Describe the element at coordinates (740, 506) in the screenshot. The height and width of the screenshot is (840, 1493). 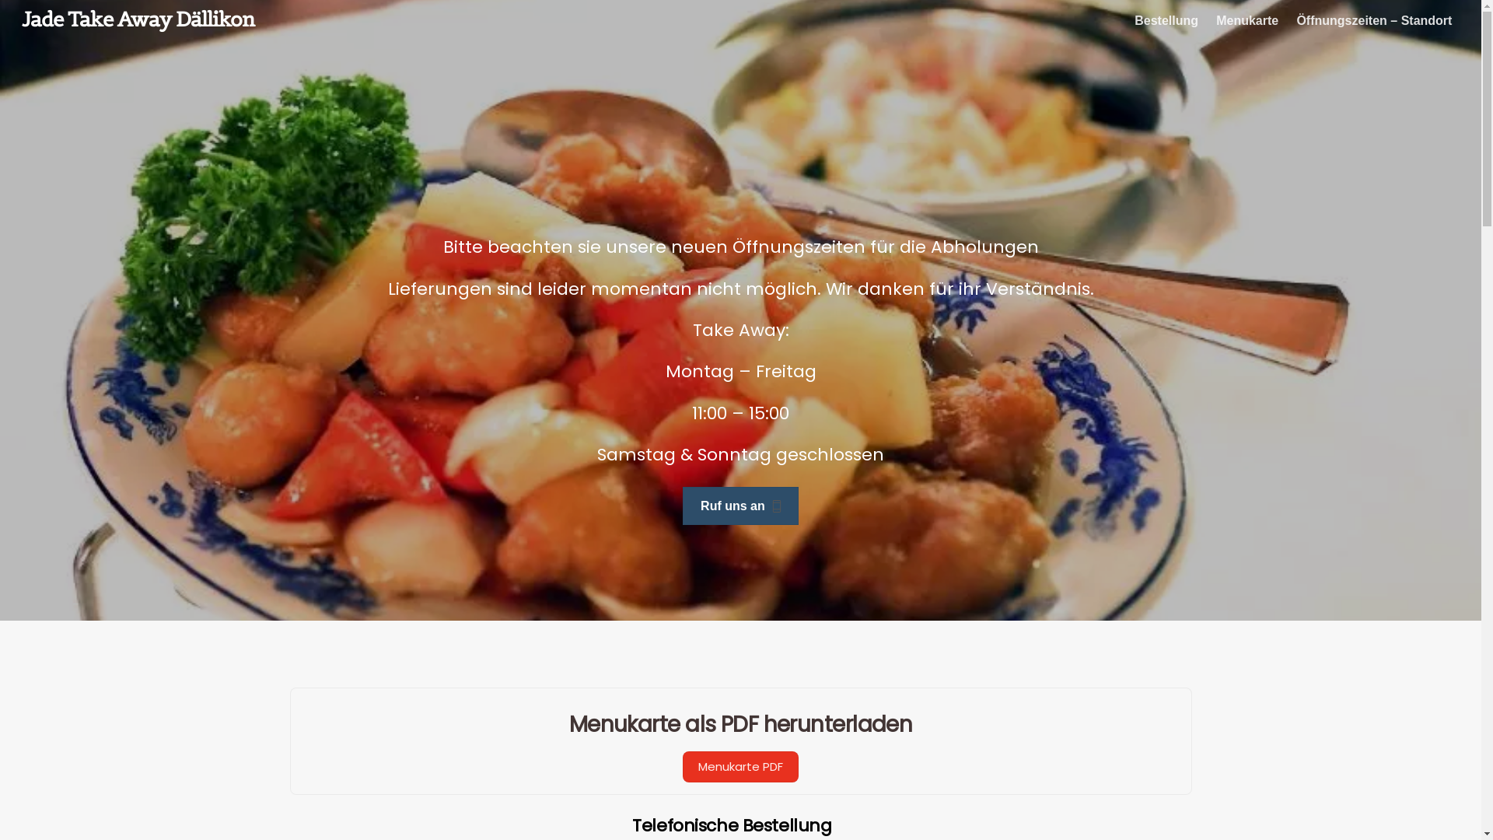
I see `Ruf uns an` at that location.